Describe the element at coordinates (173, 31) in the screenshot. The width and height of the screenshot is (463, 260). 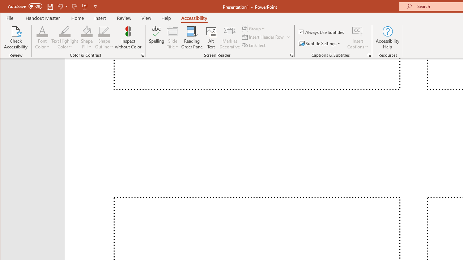
I see `Slide Title` at that location.